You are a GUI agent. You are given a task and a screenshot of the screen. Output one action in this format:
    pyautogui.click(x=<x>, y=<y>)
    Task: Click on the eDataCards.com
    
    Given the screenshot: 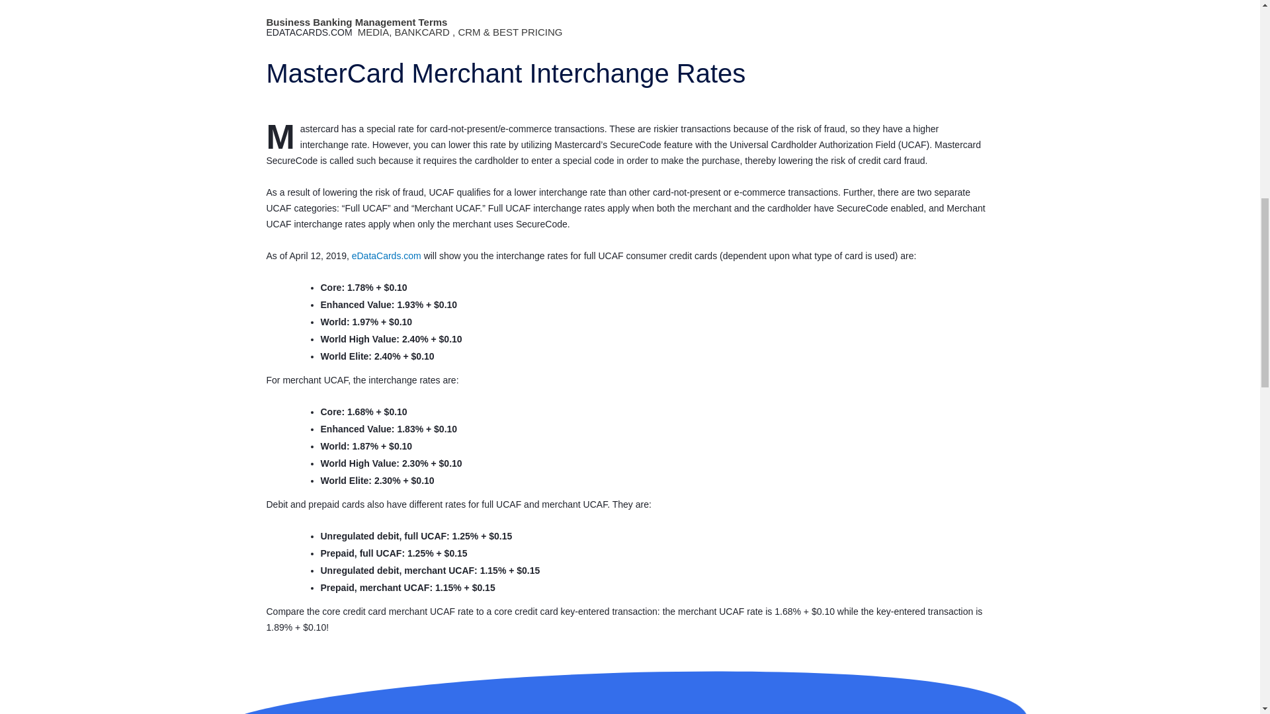 What is the action you would take?
    pyautogui.click(x=386, y=256)
    